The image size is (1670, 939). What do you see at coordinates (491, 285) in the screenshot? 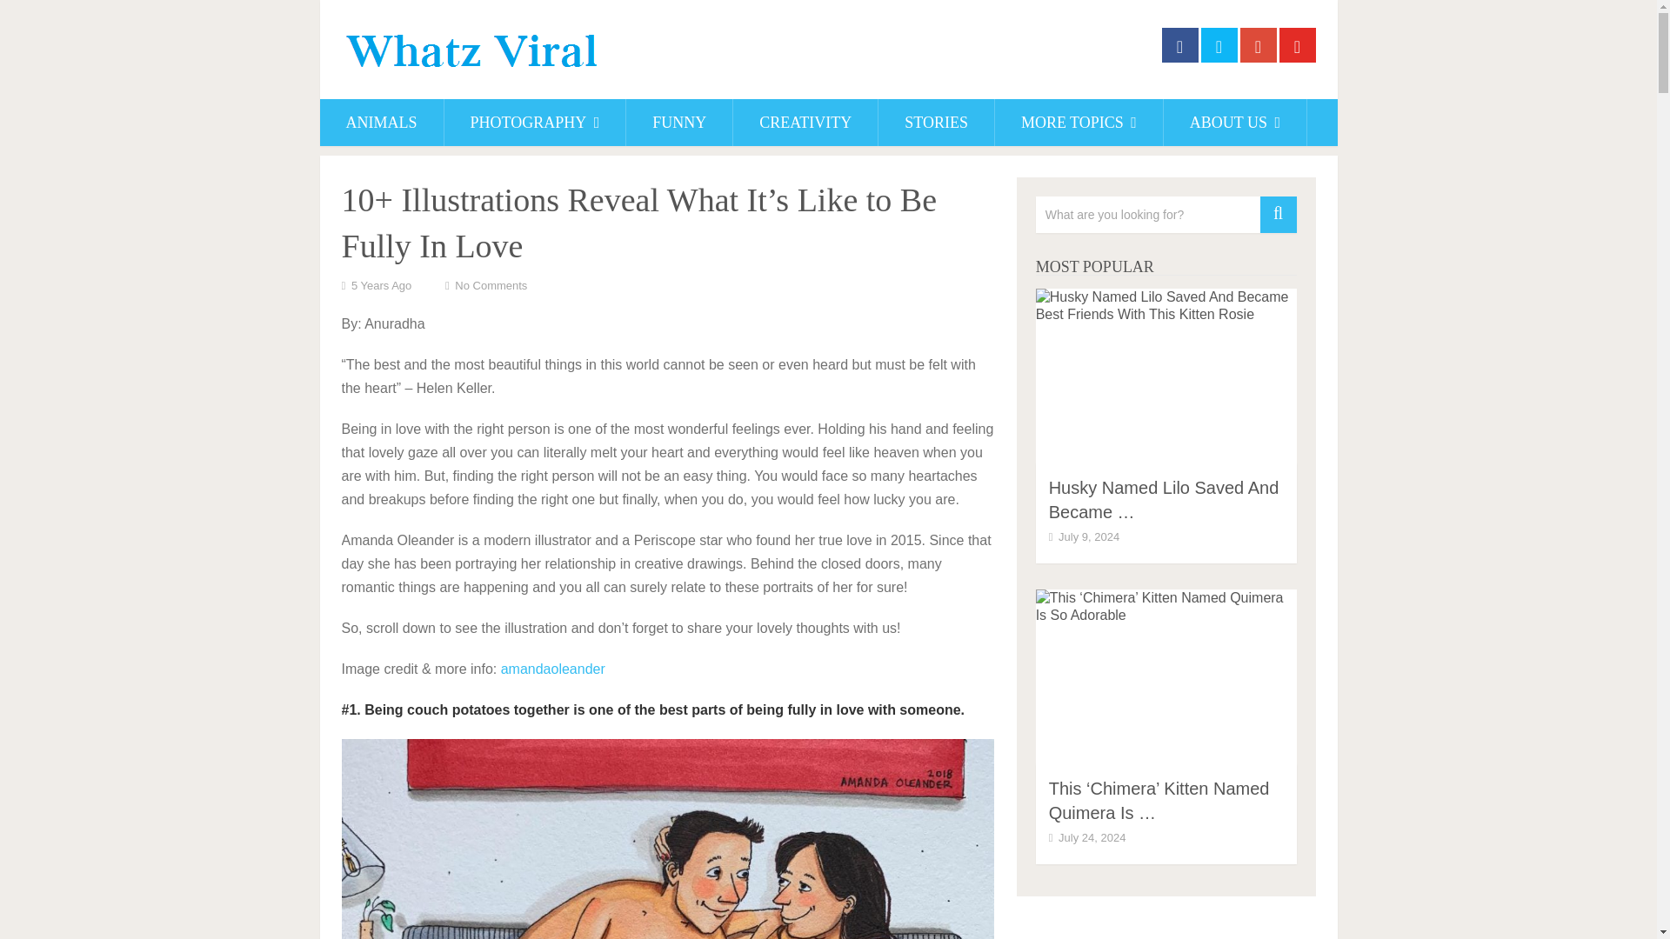
I see `No Comments` at bounding box center [491, 285].